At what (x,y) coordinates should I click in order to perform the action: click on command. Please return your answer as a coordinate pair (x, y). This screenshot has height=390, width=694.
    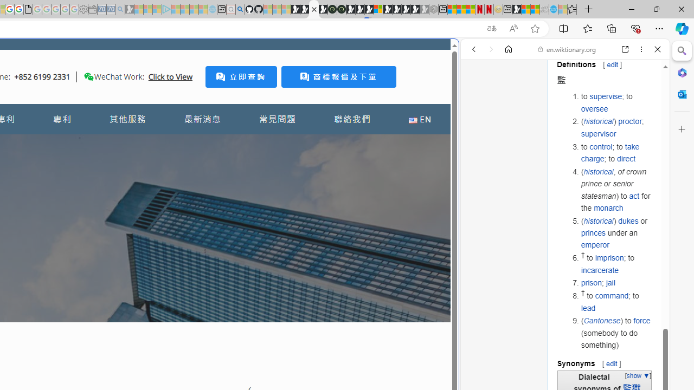
    Looking at the image, I should click on (612, 296).